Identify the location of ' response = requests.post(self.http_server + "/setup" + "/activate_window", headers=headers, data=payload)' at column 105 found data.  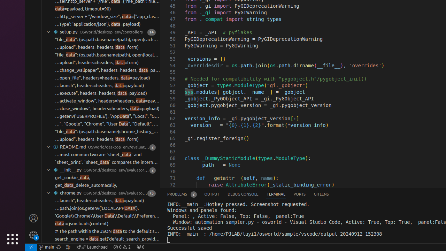
(101, 101).